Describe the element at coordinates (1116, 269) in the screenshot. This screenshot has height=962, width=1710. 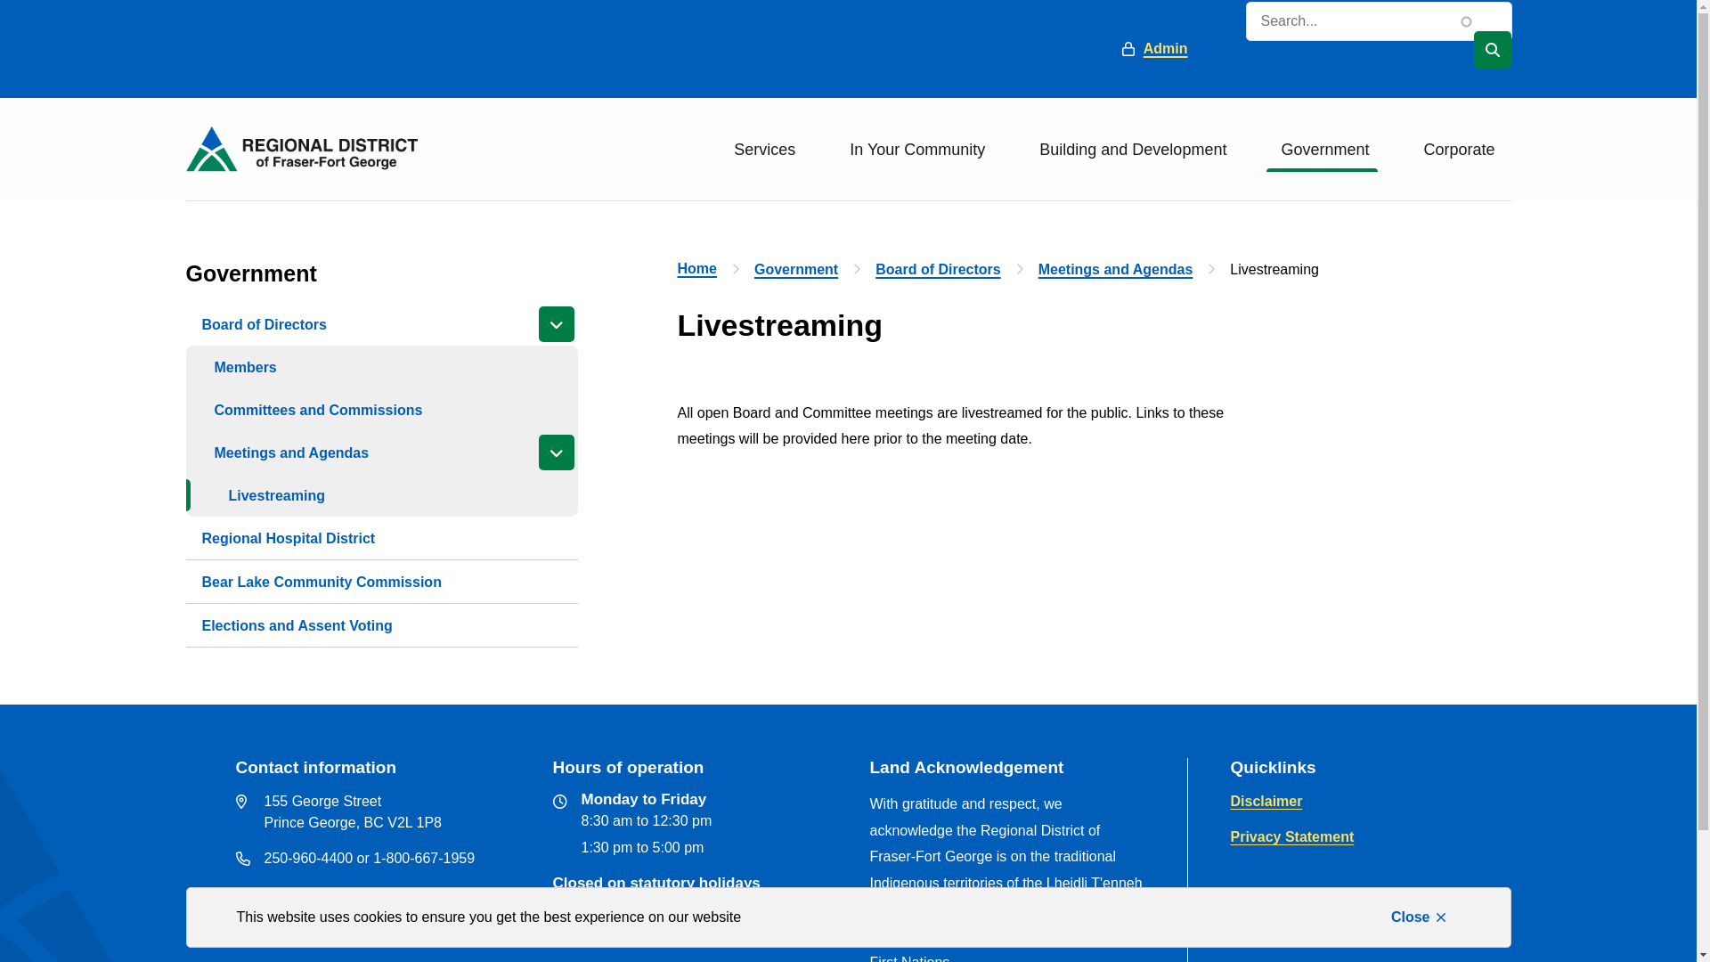
I see `Meetings and Agendas` at that location.